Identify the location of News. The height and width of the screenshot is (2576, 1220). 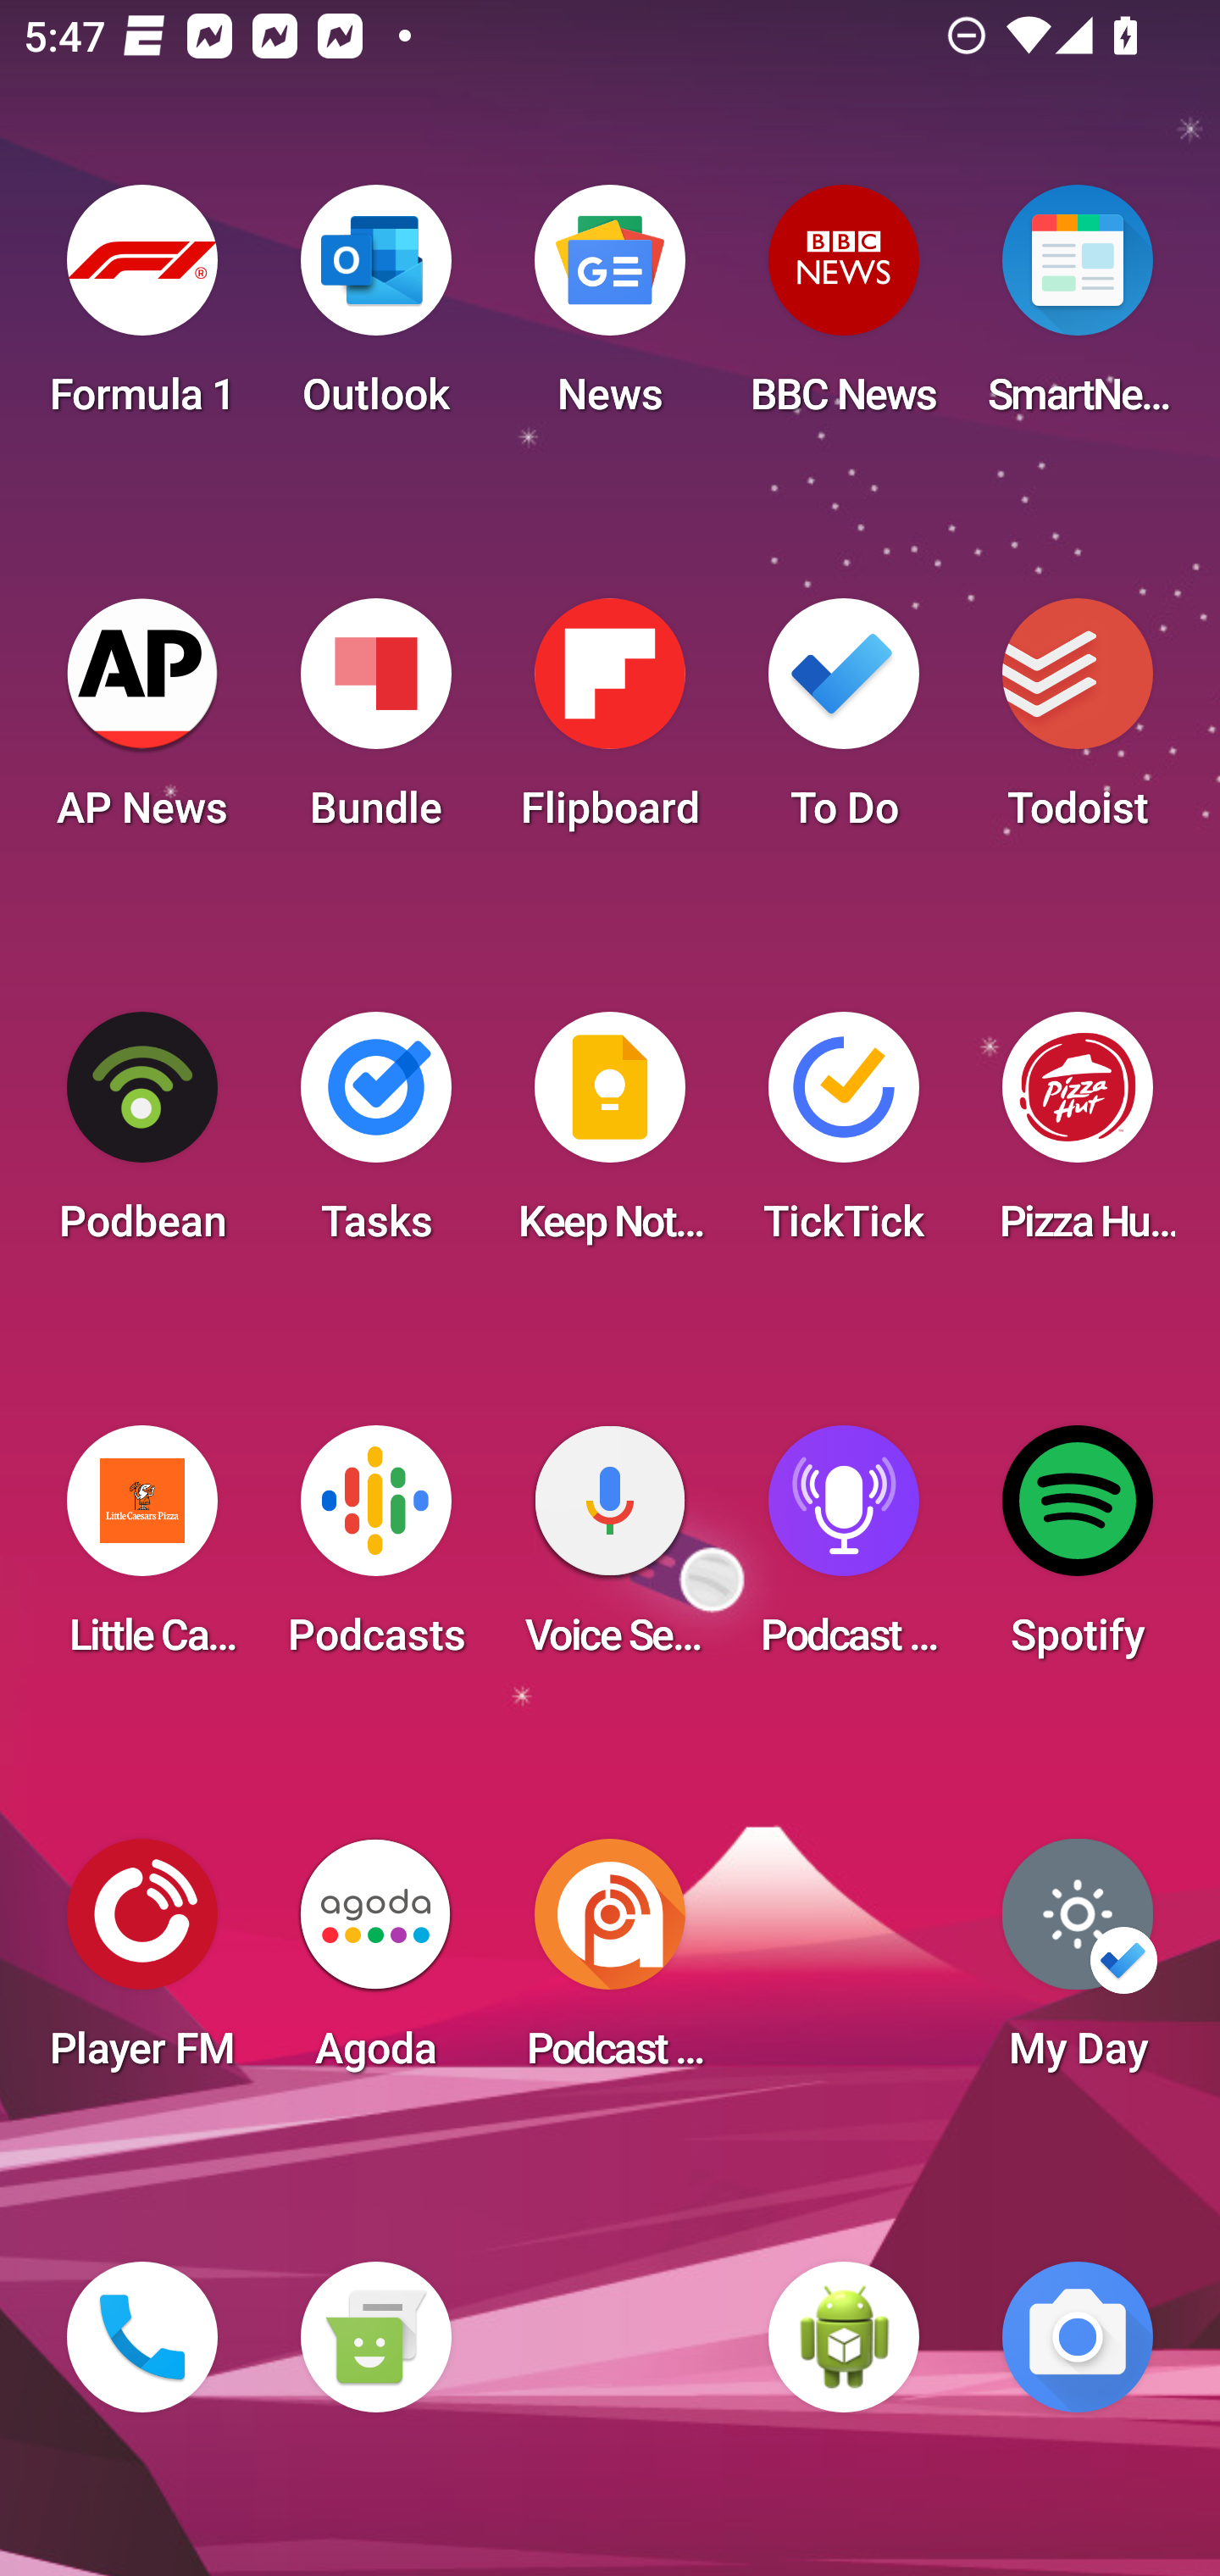
(610, 310).